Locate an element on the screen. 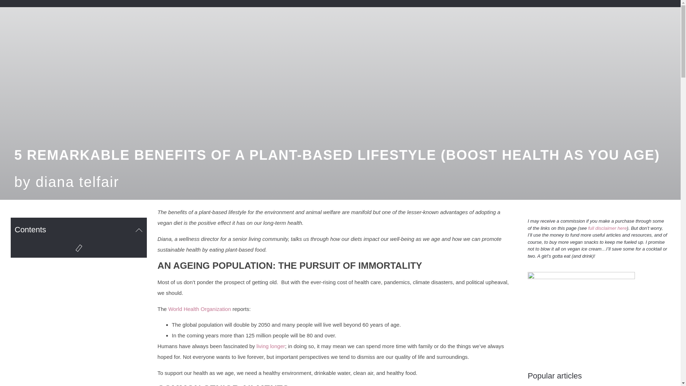 This screenshot has height=386, width=686. REVIEWS is located at coordinates (397, 1).